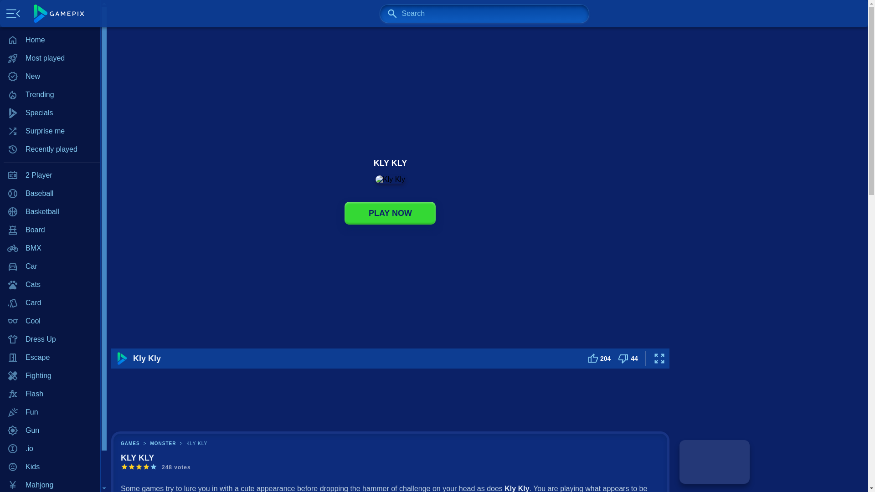 The height and width of the screenshot is (492, 875). What do you see at coordinates (50, 284) in the screenshot?
I see `Cats` at bounding box center [50, 284].